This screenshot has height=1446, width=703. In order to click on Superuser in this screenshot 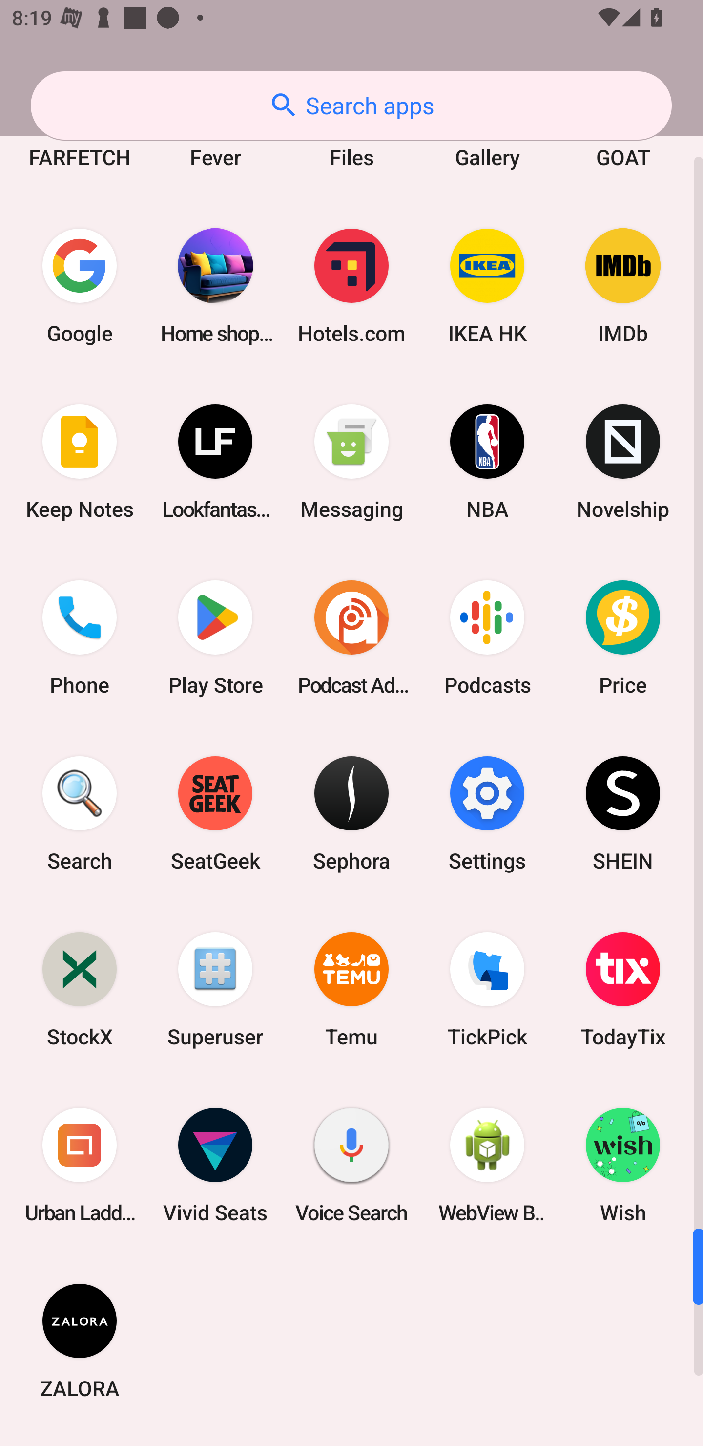, I will do `click(215, 989)`.